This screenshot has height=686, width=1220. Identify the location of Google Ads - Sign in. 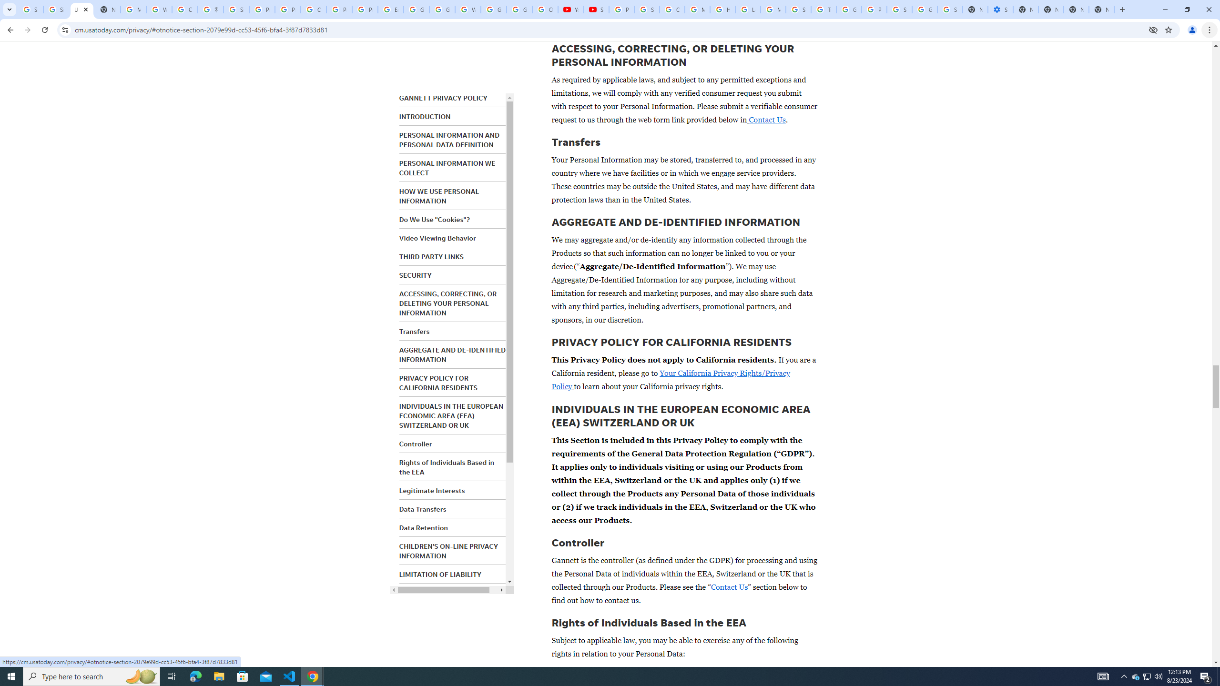
(849, 10).